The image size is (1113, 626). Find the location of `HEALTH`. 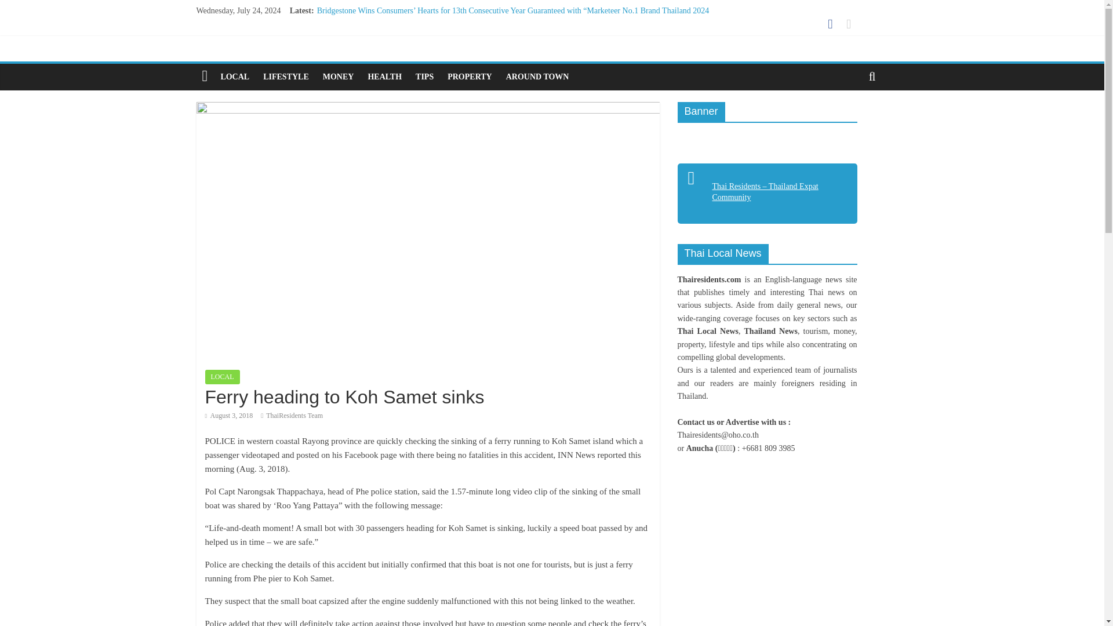

HEALTH is located at coordinates (384, 77).